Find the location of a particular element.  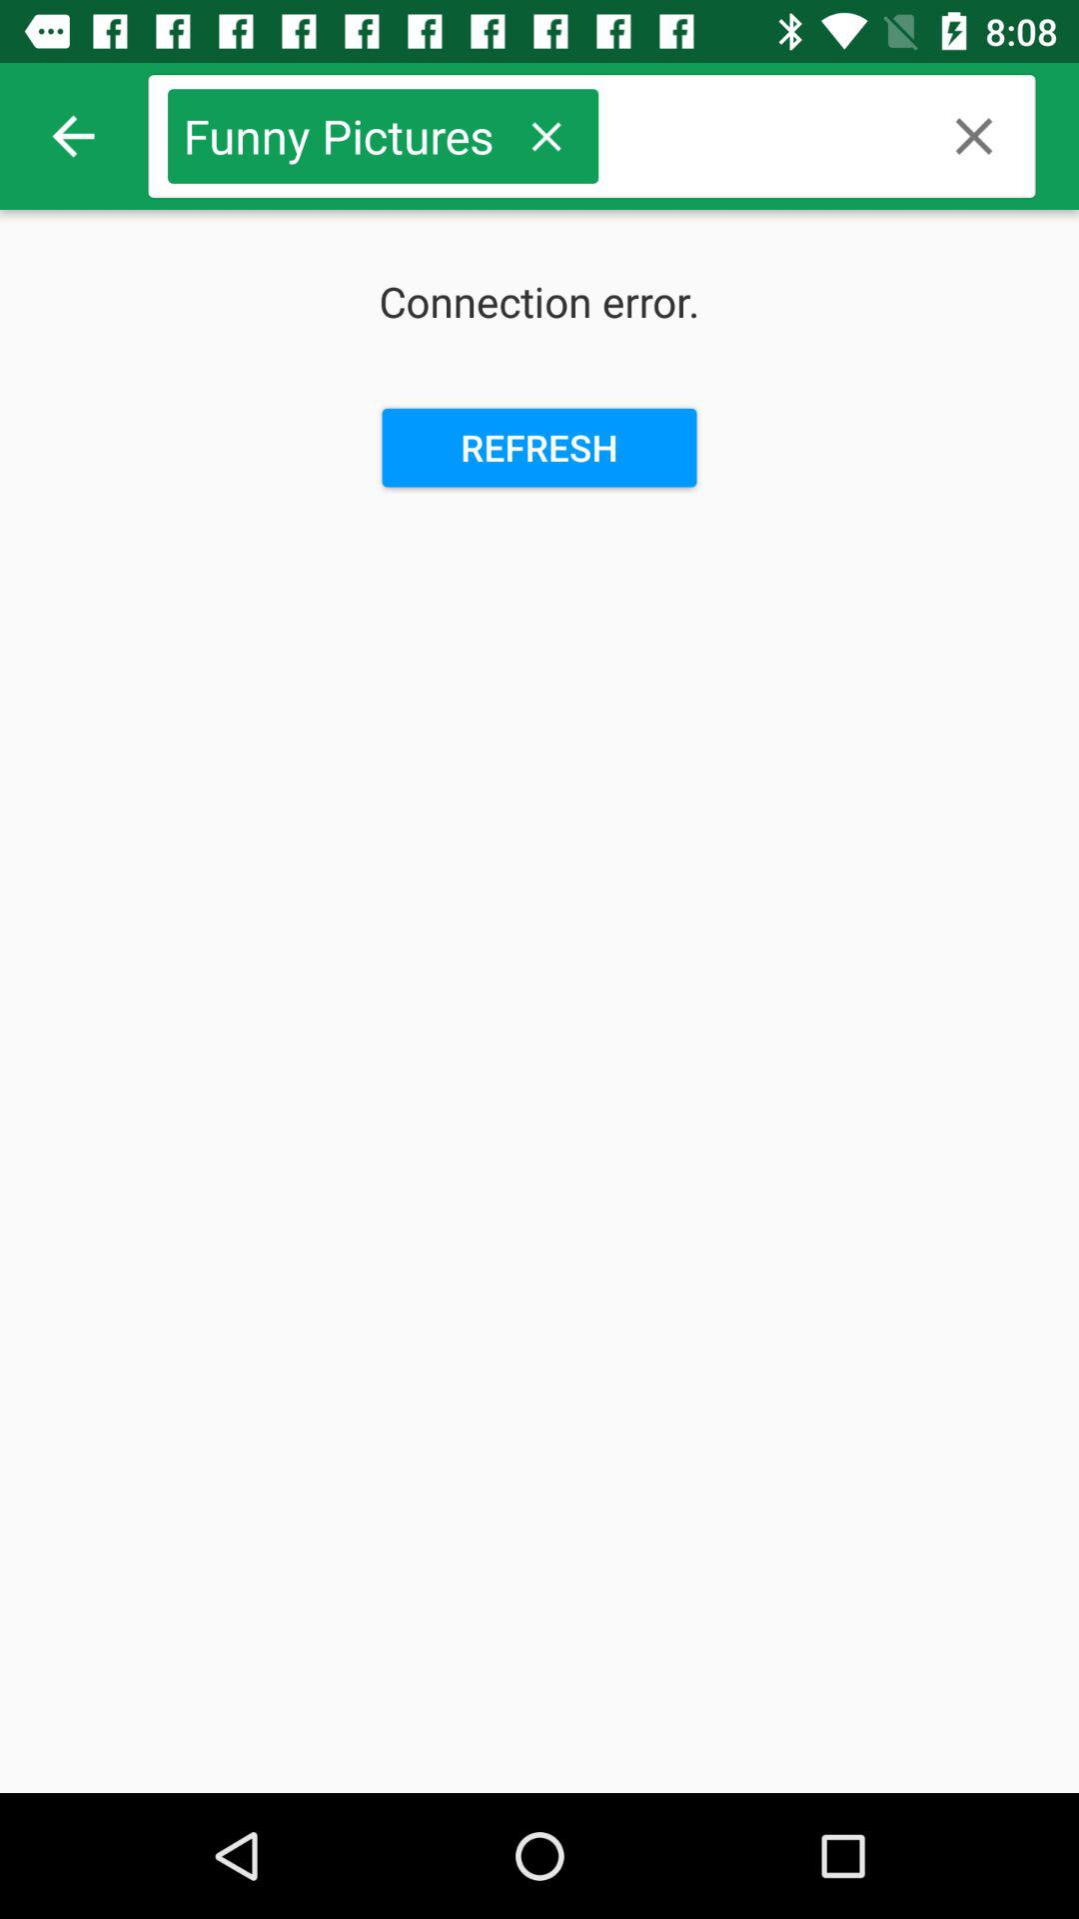

clear search area is located at coordinates (974, 136).